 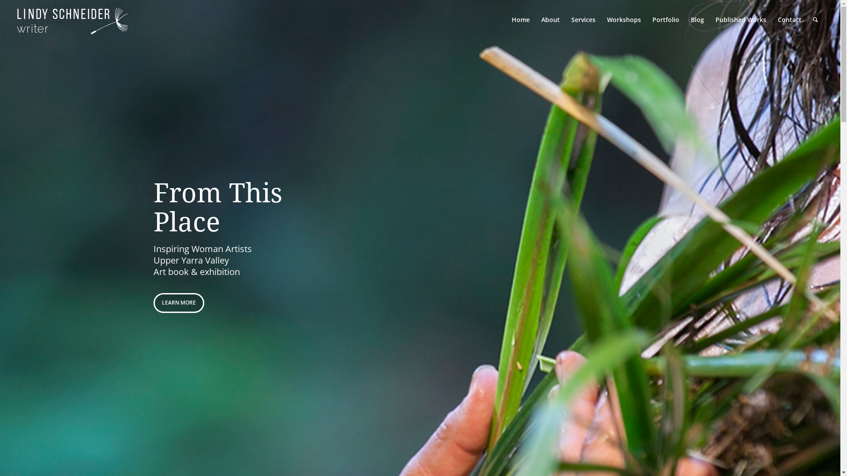 I want to click on About, so click(x=551, y=20).